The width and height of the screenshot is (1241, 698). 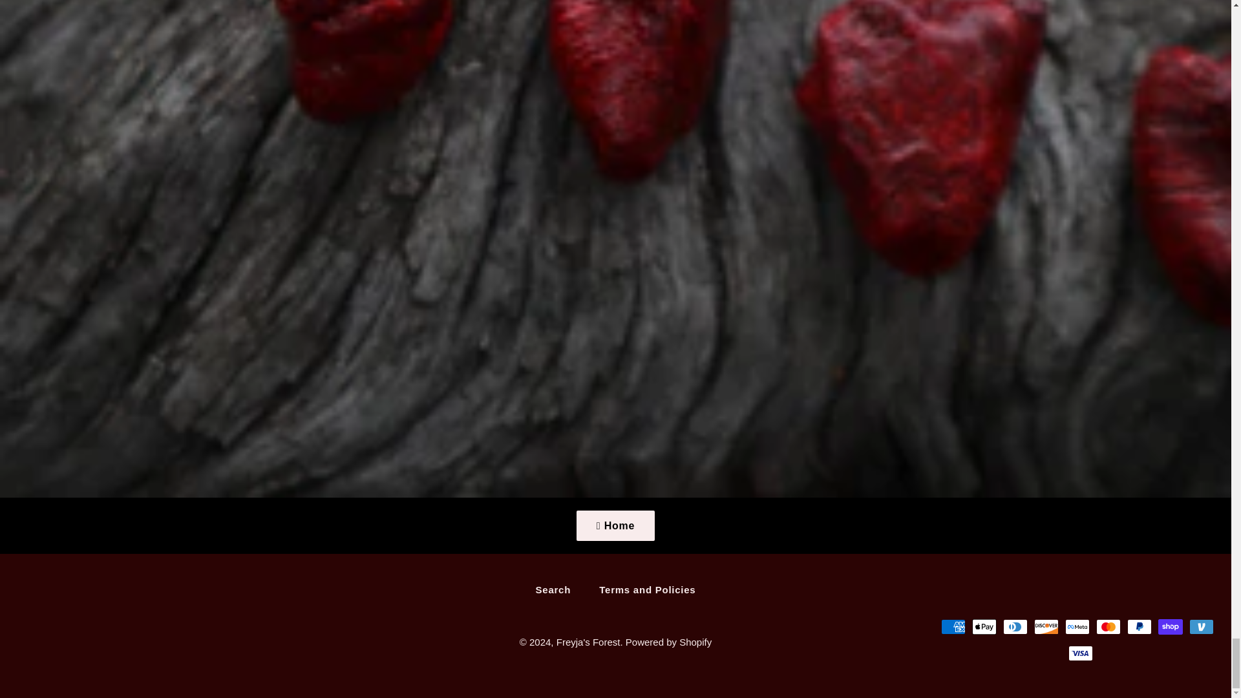 What do you see at coordinates (1108, 626) in the screenshot?
I see `Mastercard` at bounding box center [1108, 626].